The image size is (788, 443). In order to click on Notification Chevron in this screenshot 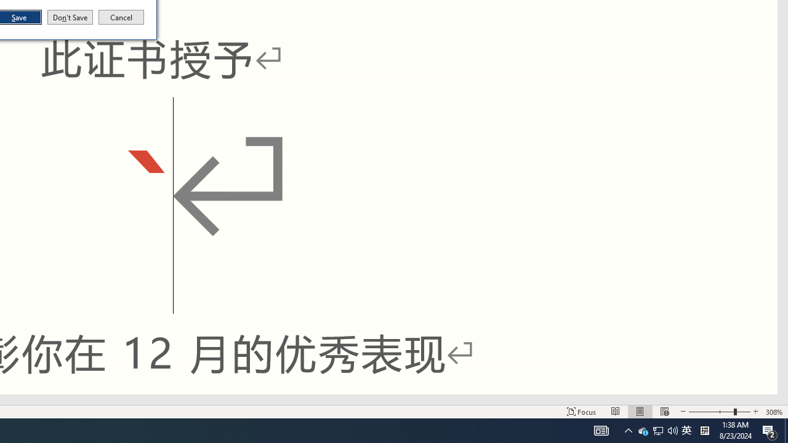, I will do `click(628, 431)`.